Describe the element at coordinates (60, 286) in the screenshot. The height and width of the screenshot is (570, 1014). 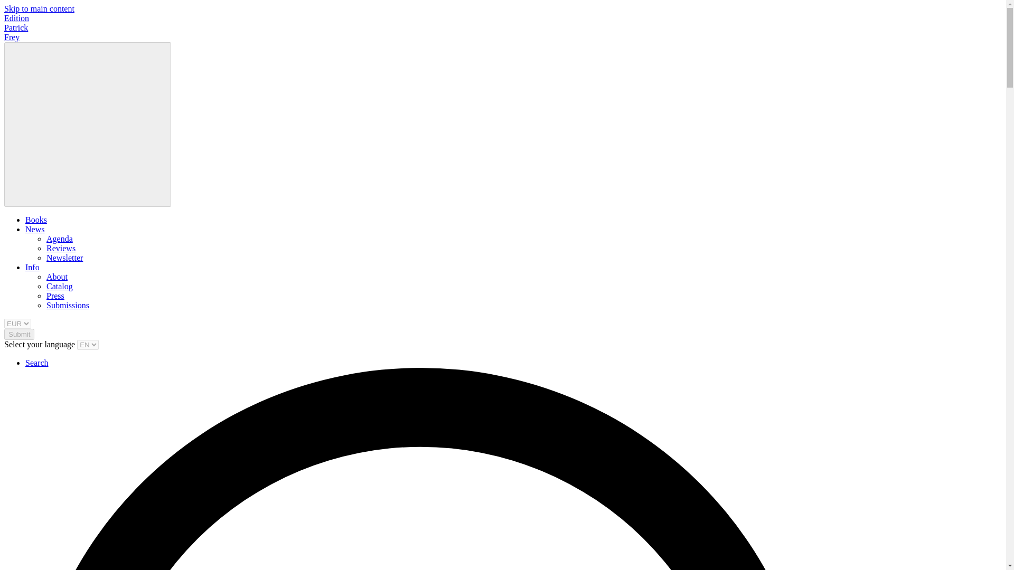
I see `Catalog` at that location.